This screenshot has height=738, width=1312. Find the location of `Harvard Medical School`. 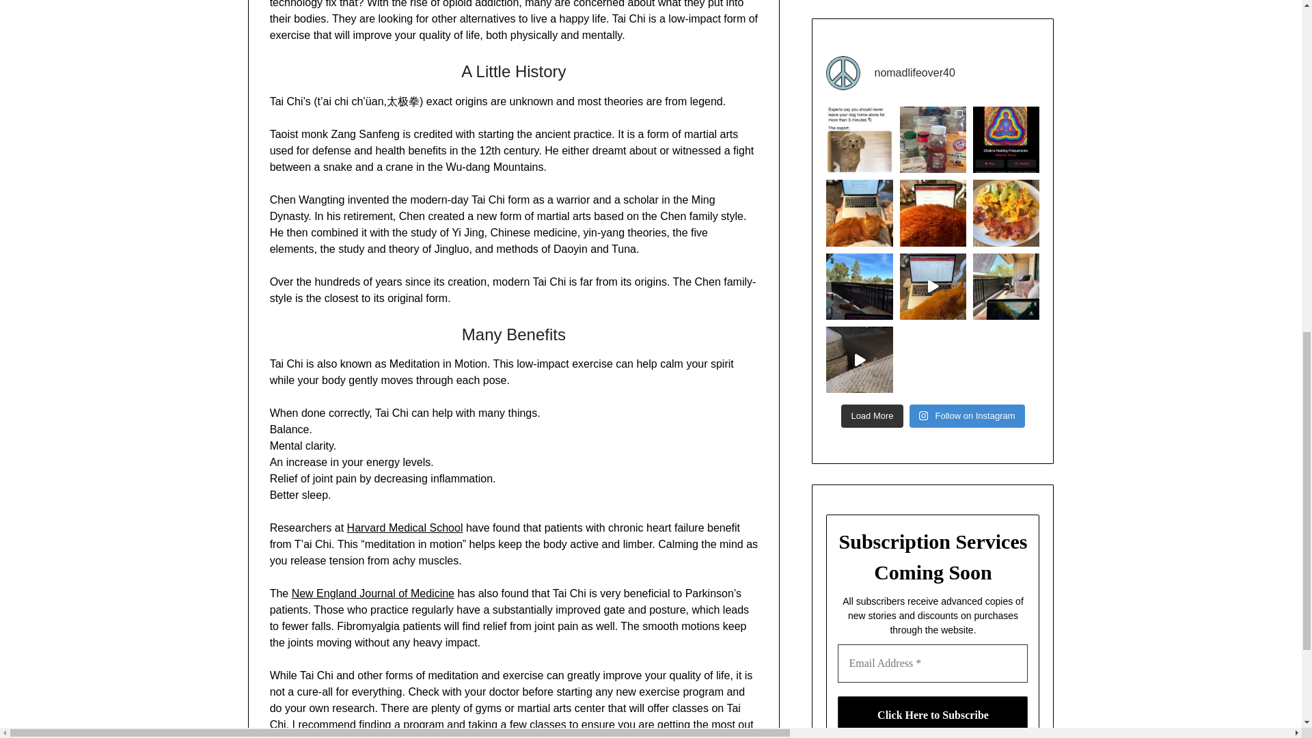

Harvard Medical School is located at coordinates (405, 528).